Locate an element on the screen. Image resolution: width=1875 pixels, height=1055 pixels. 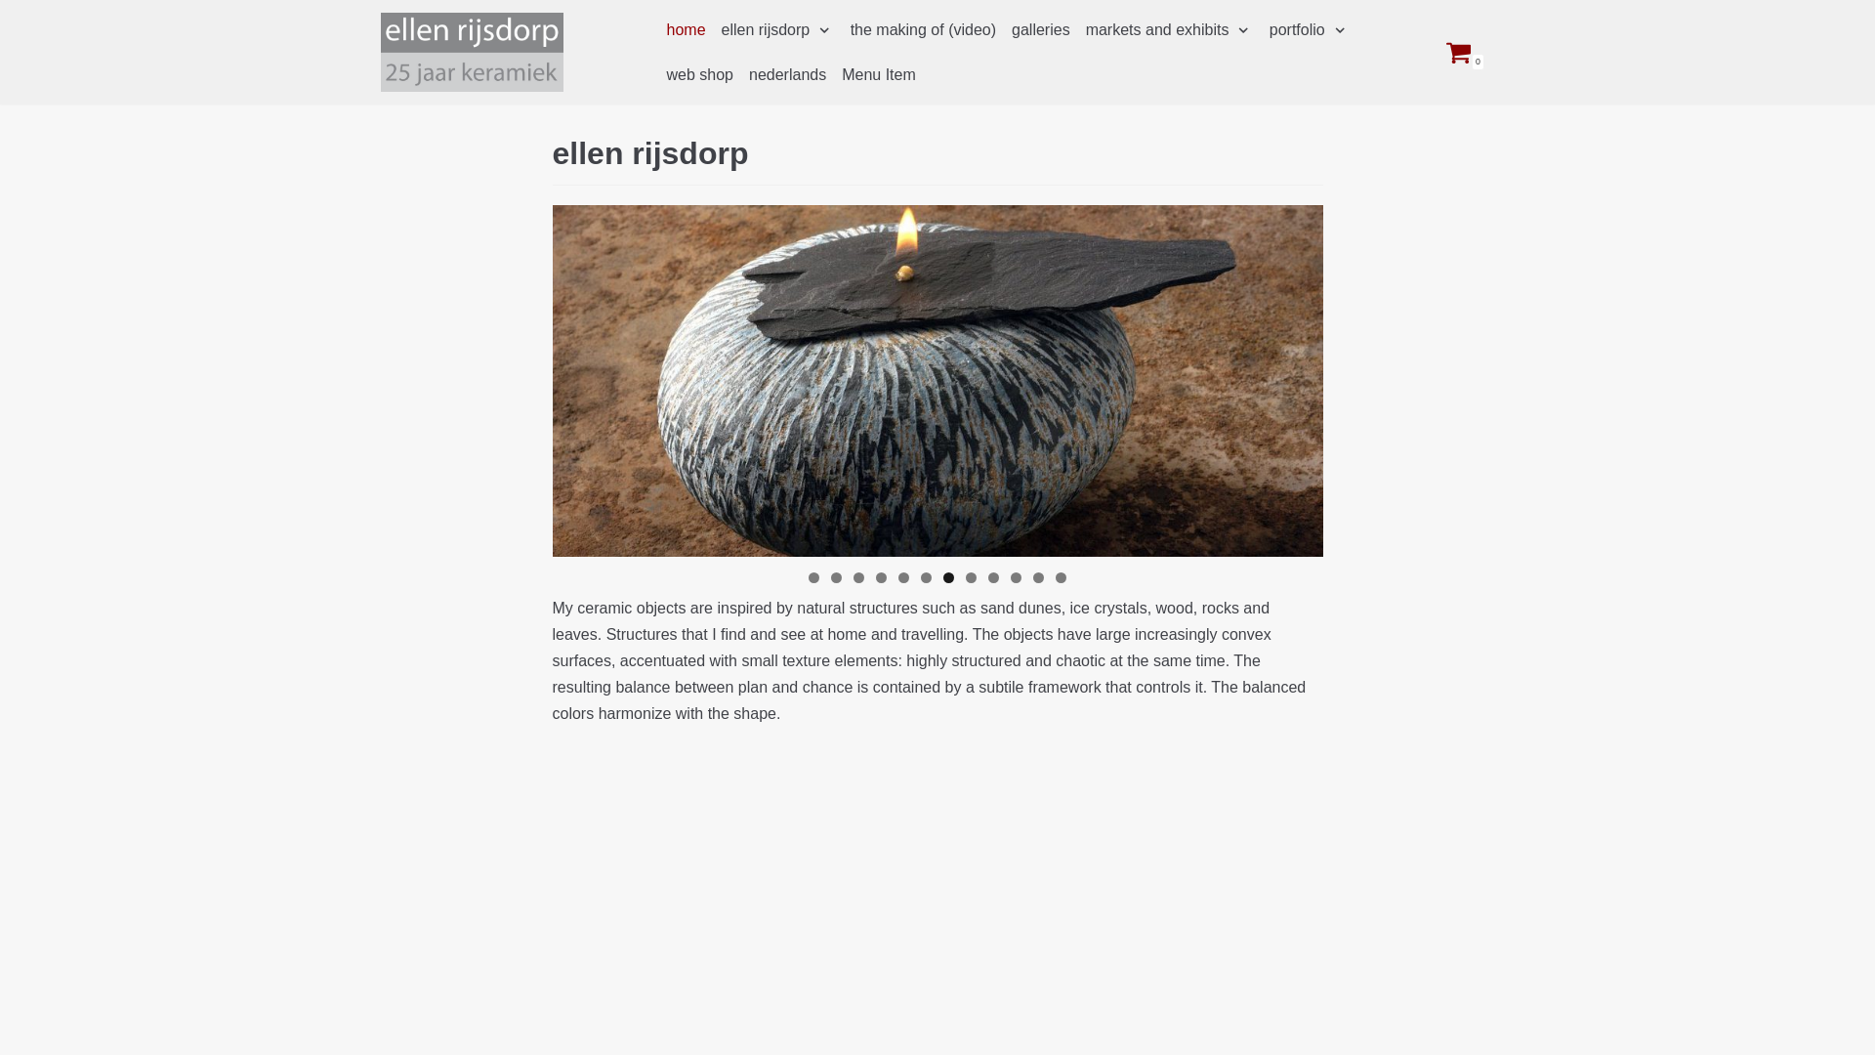
galleries is located at coordinates (1041, 30).